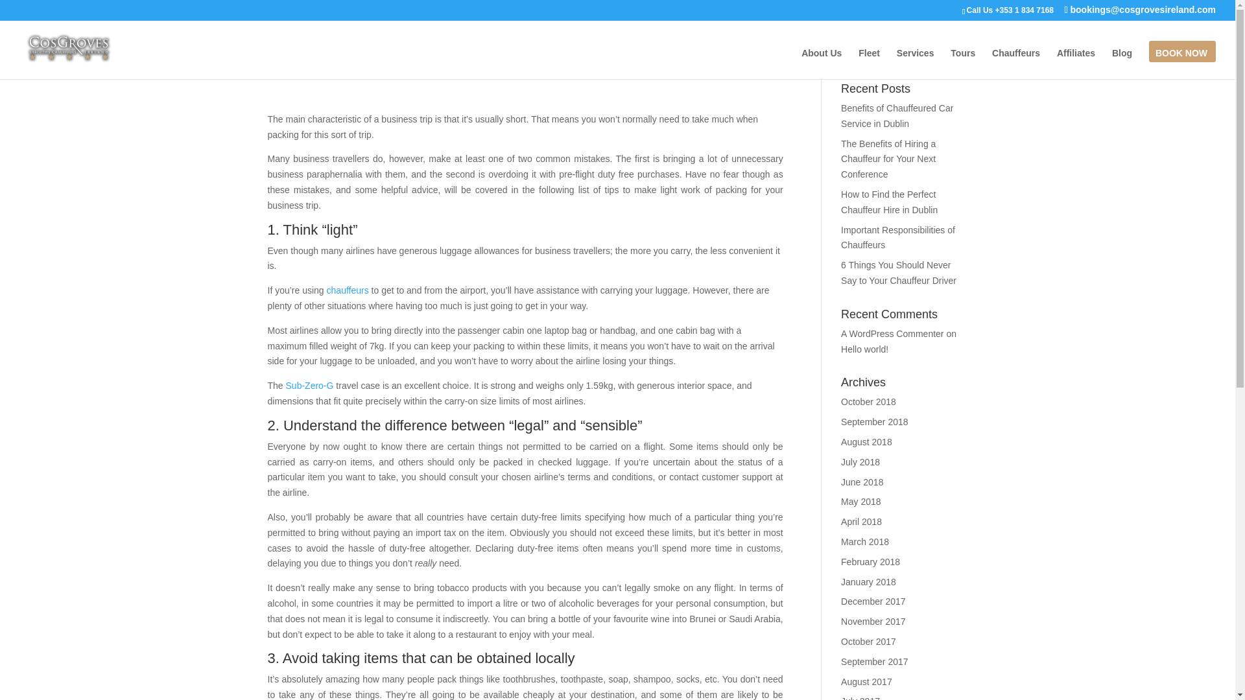 Image resolution: width=1245 pixels, height=700 pixels. What do you see at coordinates (348, 290) in the screenshot?
I see `chauffeurs` at bounding box center [348, 290].